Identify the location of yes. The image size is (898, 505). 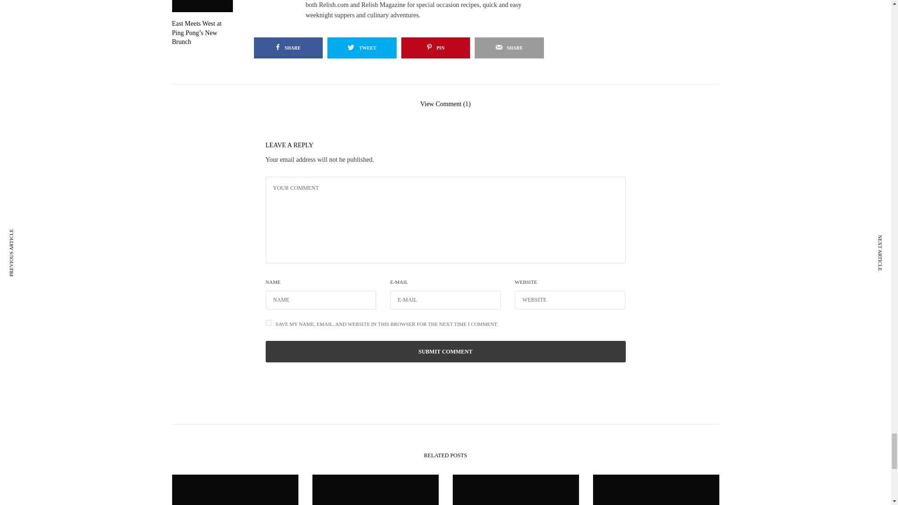
(268, 323).